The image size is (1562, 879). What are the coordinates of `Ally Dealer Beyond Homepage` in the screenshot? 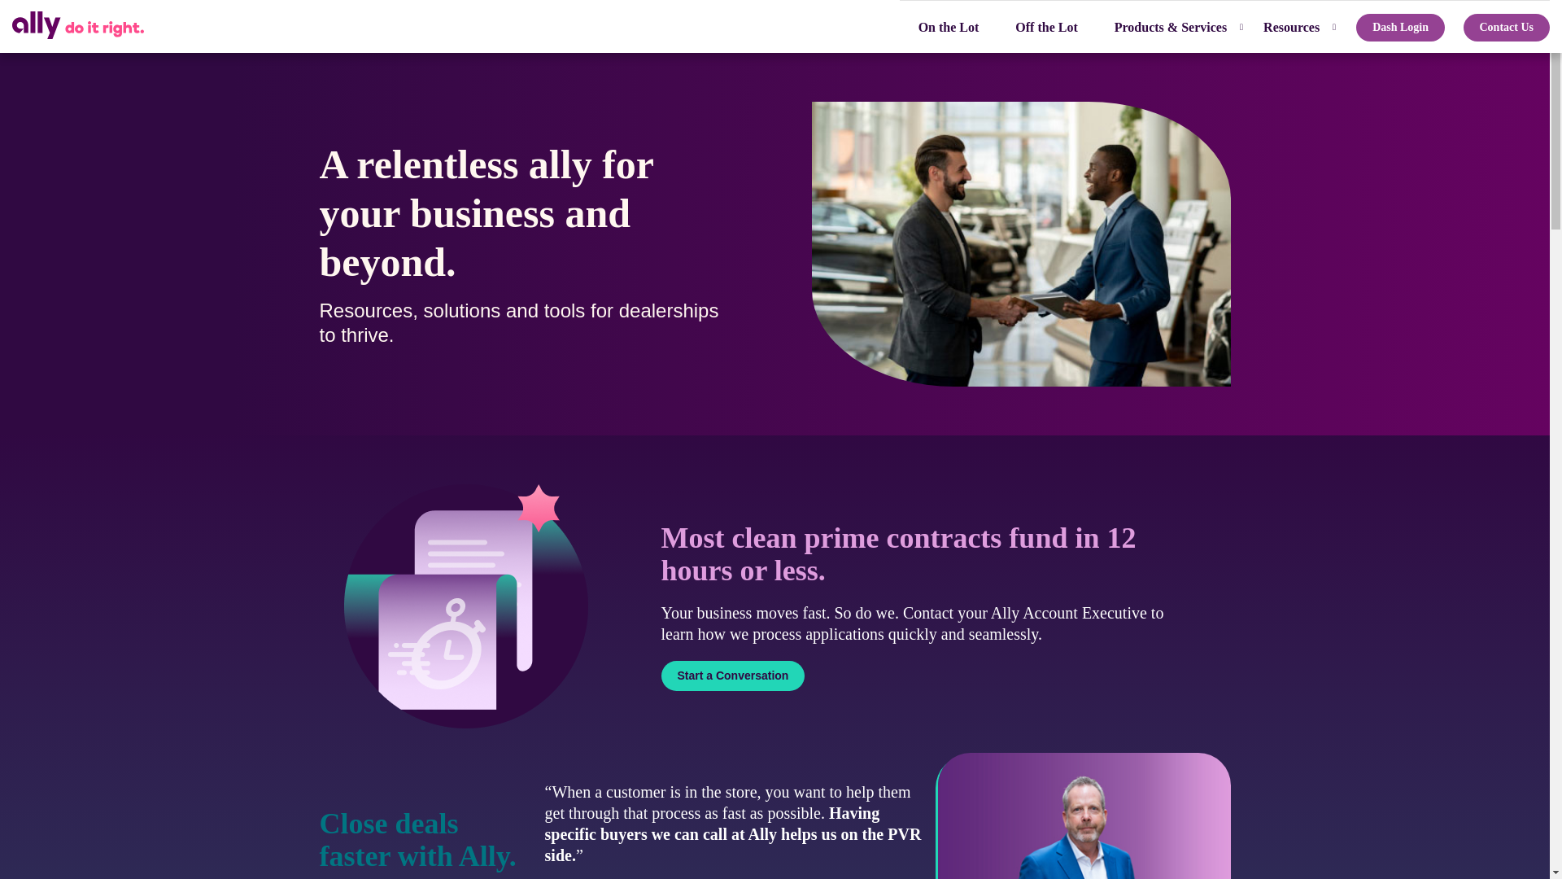 It's located at (78, 26).